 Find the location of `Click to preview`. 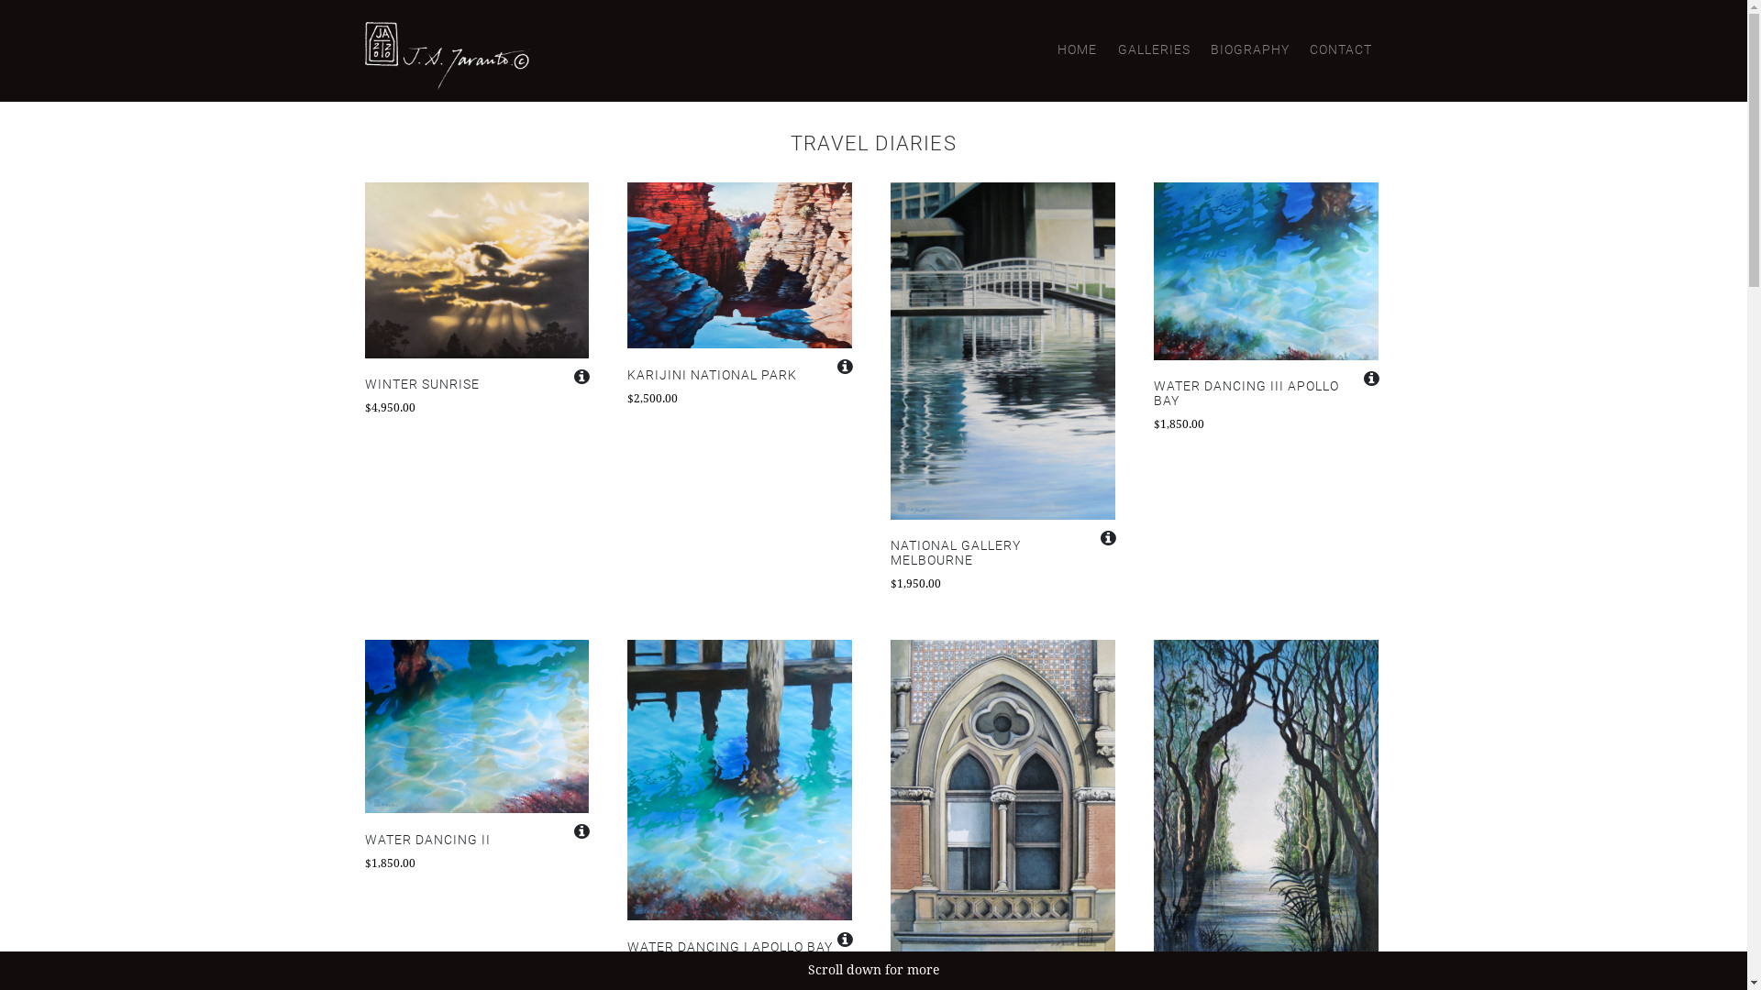

Click to preview is located at coordinates (739, 780).